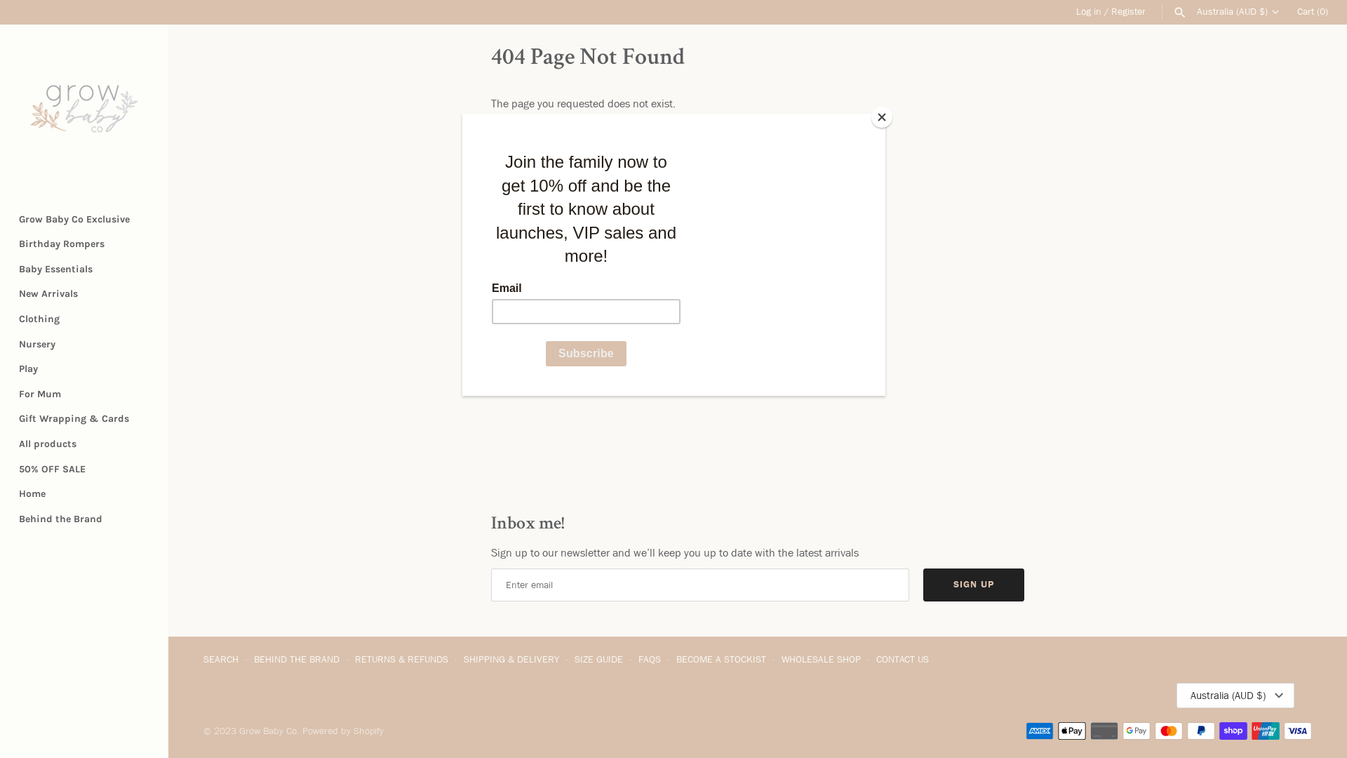 The height and width of the screenshot is (758, 1347). Describe the element at coordinates (221, 660) in the screenshot. I see `SEARCH` at that location.